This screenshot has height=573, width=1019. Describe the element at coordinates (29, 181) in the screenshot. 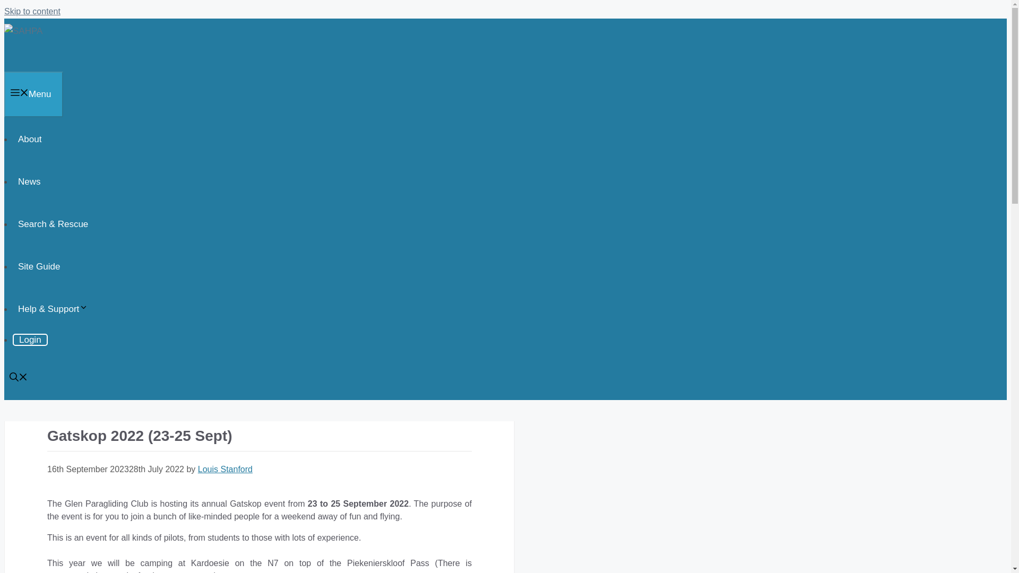

I see `News` at that location.